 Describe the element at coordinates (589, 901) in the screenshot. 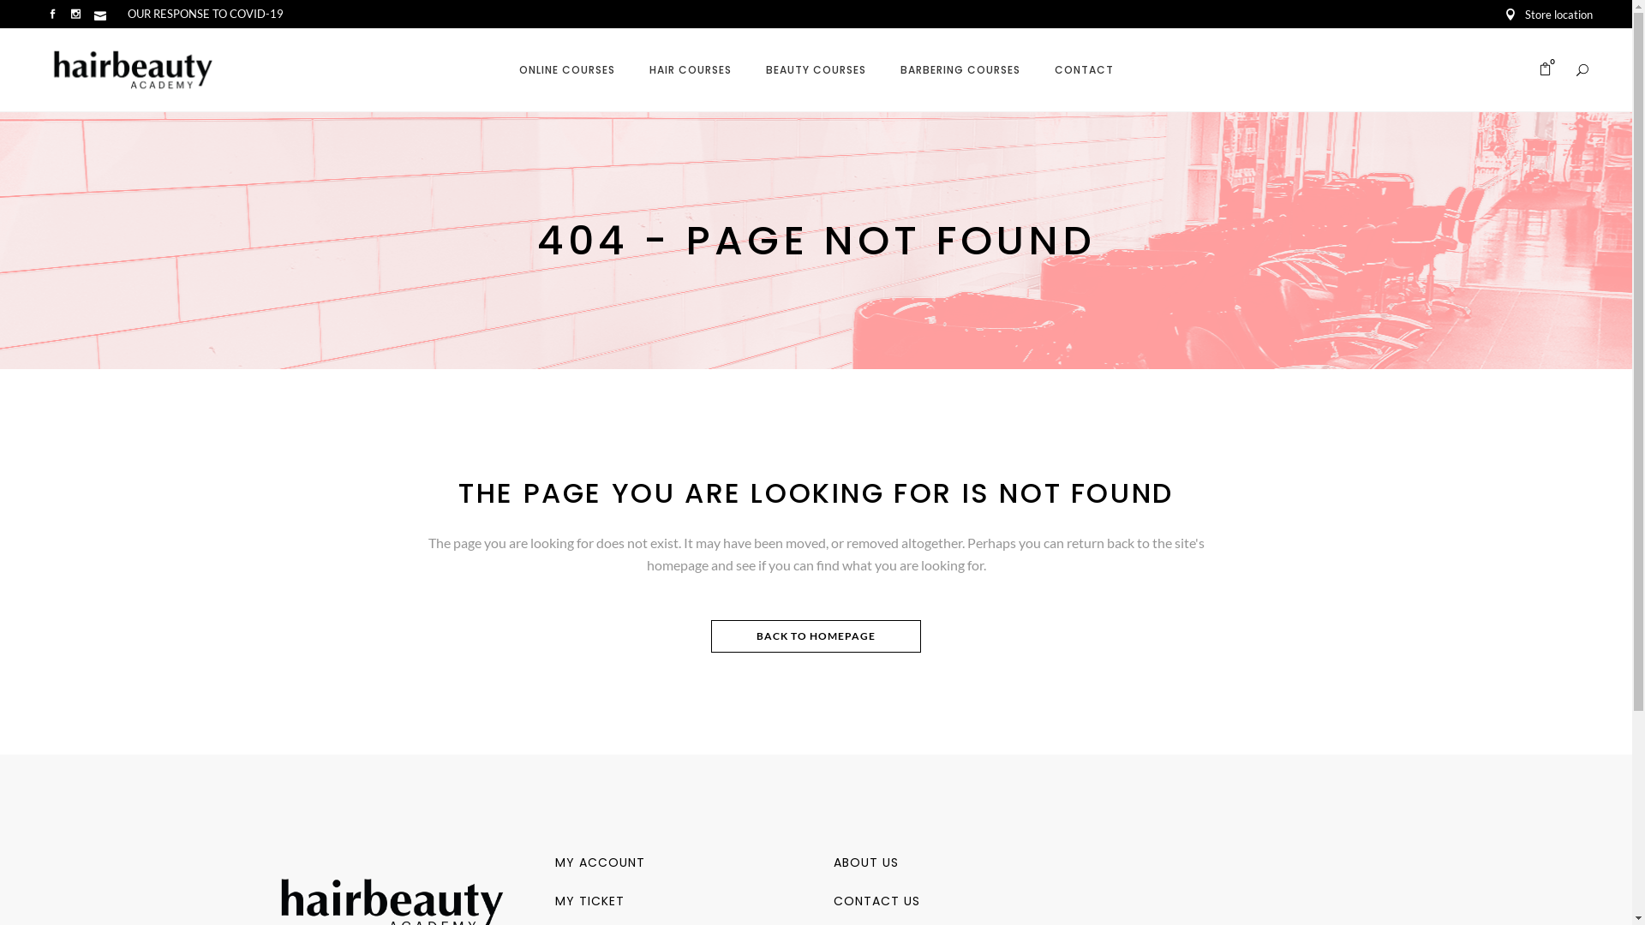

I see `MY TICKET` at that location.